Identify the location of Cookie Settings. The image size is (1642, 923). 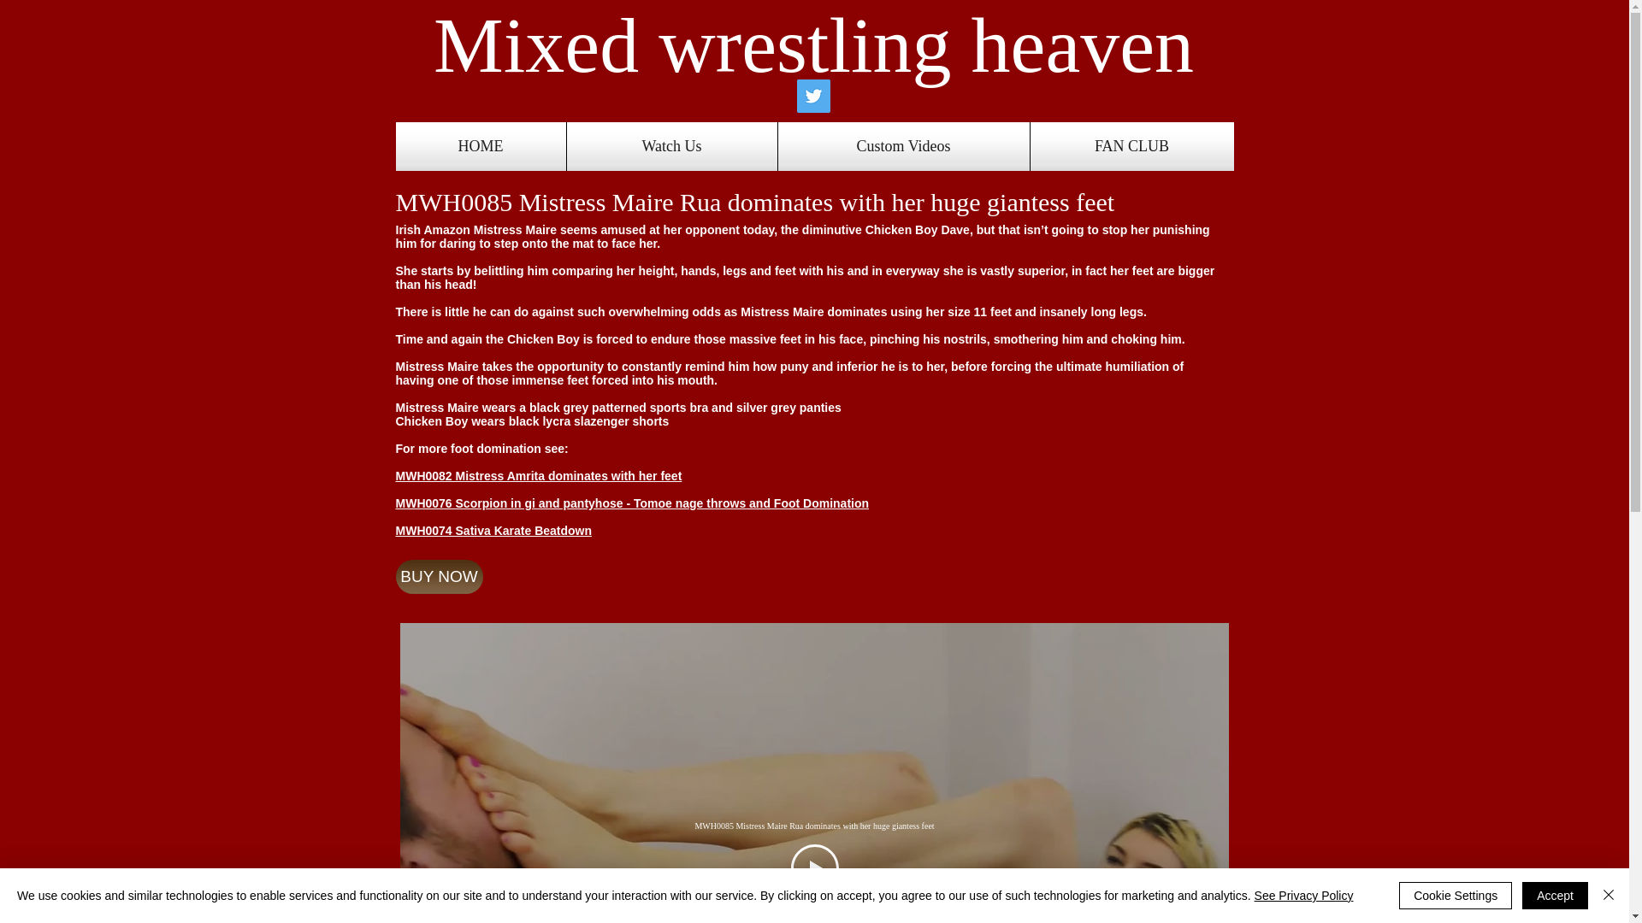
(1456, 896).